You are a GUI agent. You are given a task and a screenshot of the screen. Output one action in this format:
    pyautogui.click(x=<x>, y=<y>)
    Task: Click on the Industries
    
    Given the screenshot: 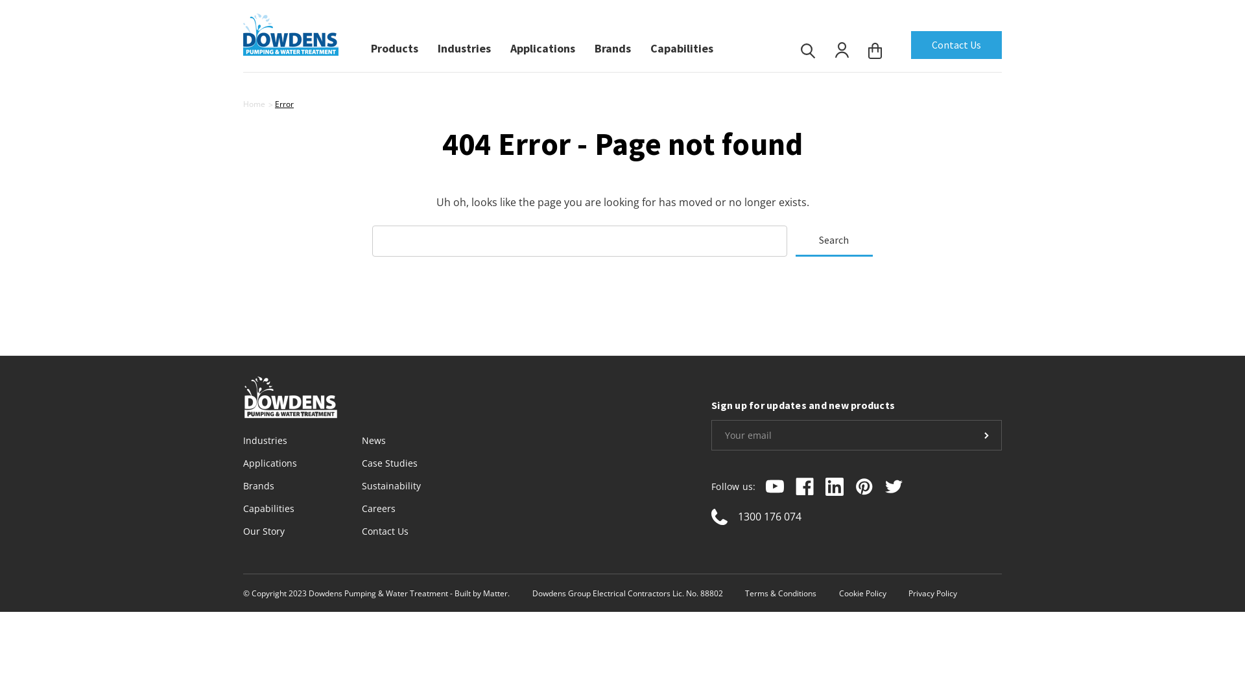 What is the action you would take?
    pyautogui.click(x=464, y=45)
    